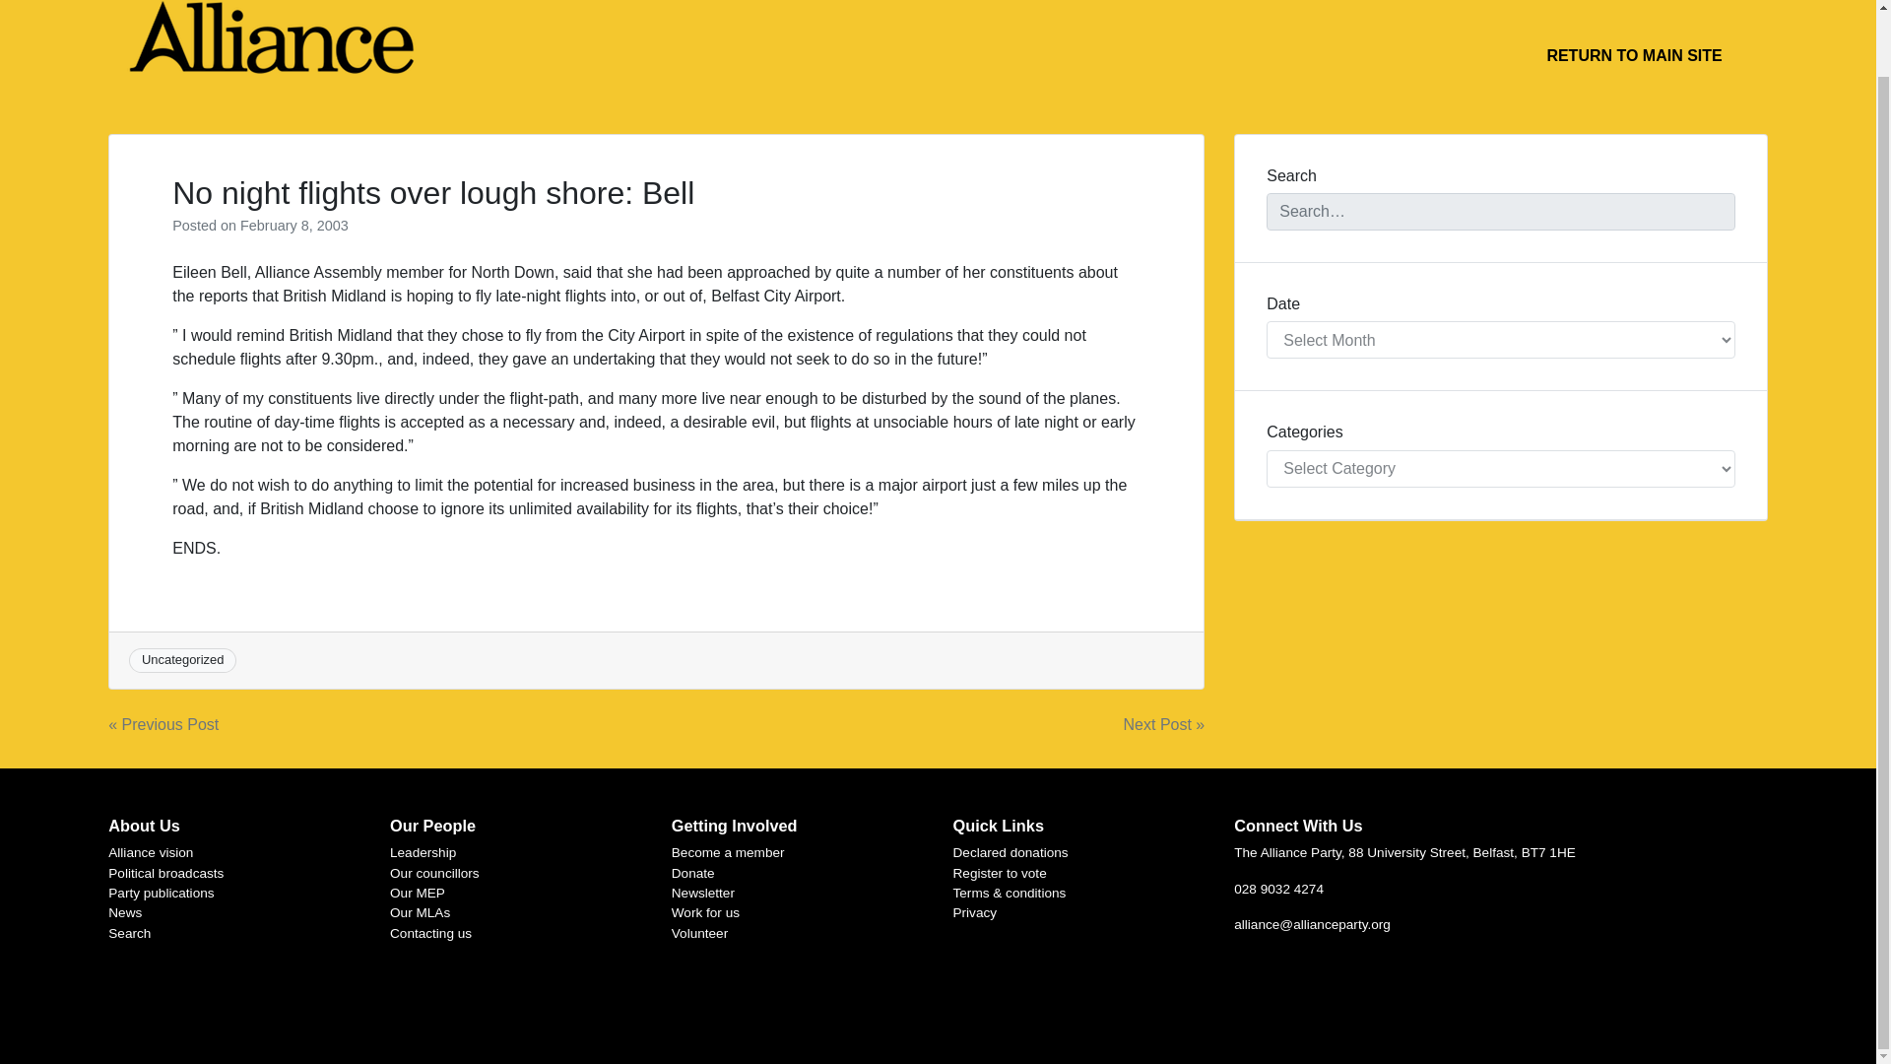  I want to click on February 8, 2003, so click(293, 225).